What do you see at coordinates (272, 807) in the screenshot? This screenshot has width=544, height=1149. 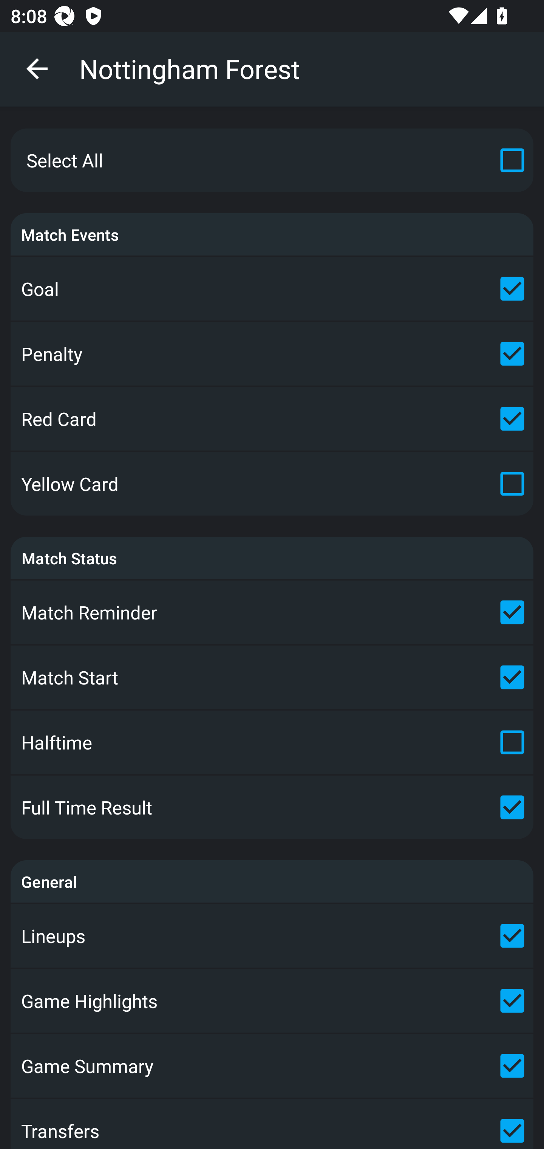 I see `Full Time Result` at bounding box center [272, 807].